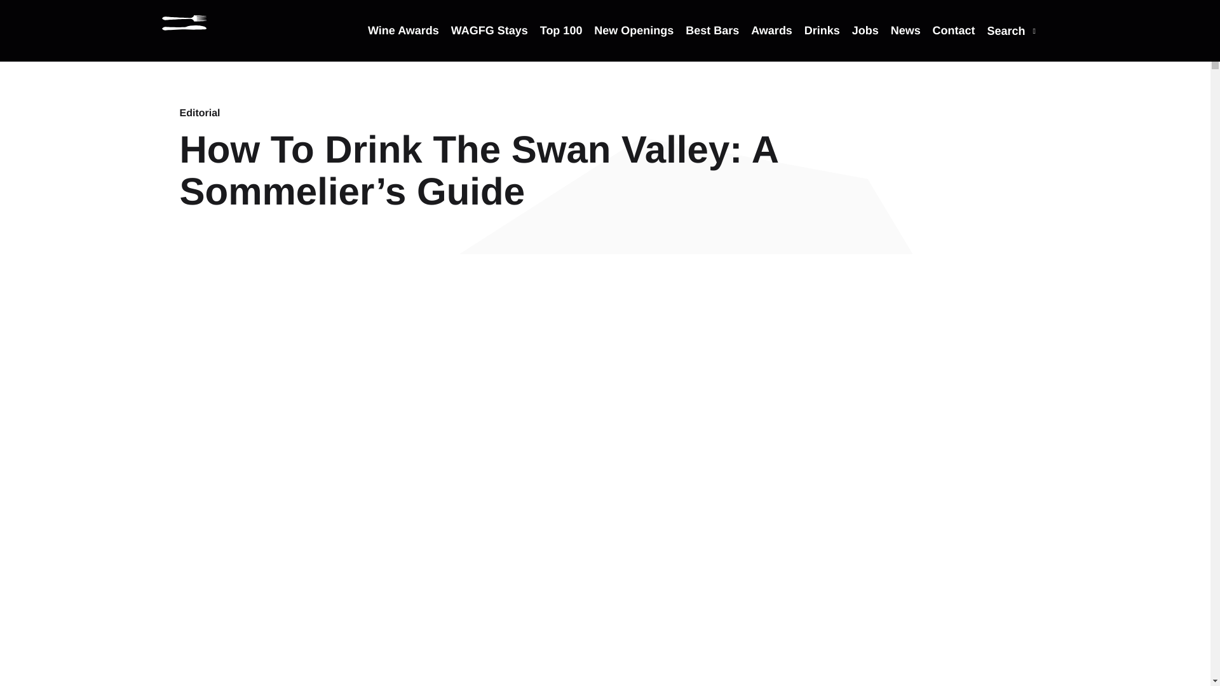  What do you see at coordinates (489, 42) in the screenshot?
I see `WAGFG Stays` at bounding box center [489, 42].